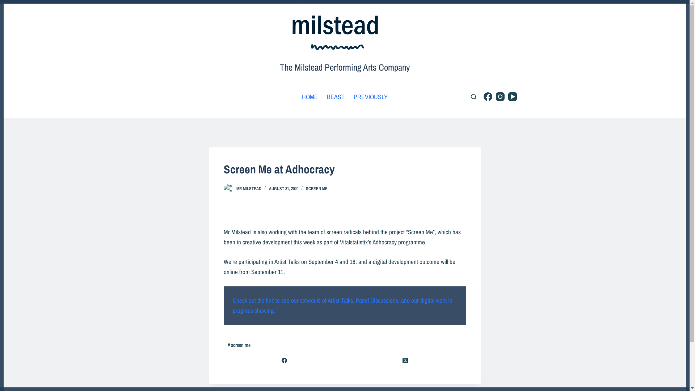 The image size is (695, 391). Describe the element at coordinates (345, 67) in the screenshot. I see `The Milstead Performing Arts Company` at that location.